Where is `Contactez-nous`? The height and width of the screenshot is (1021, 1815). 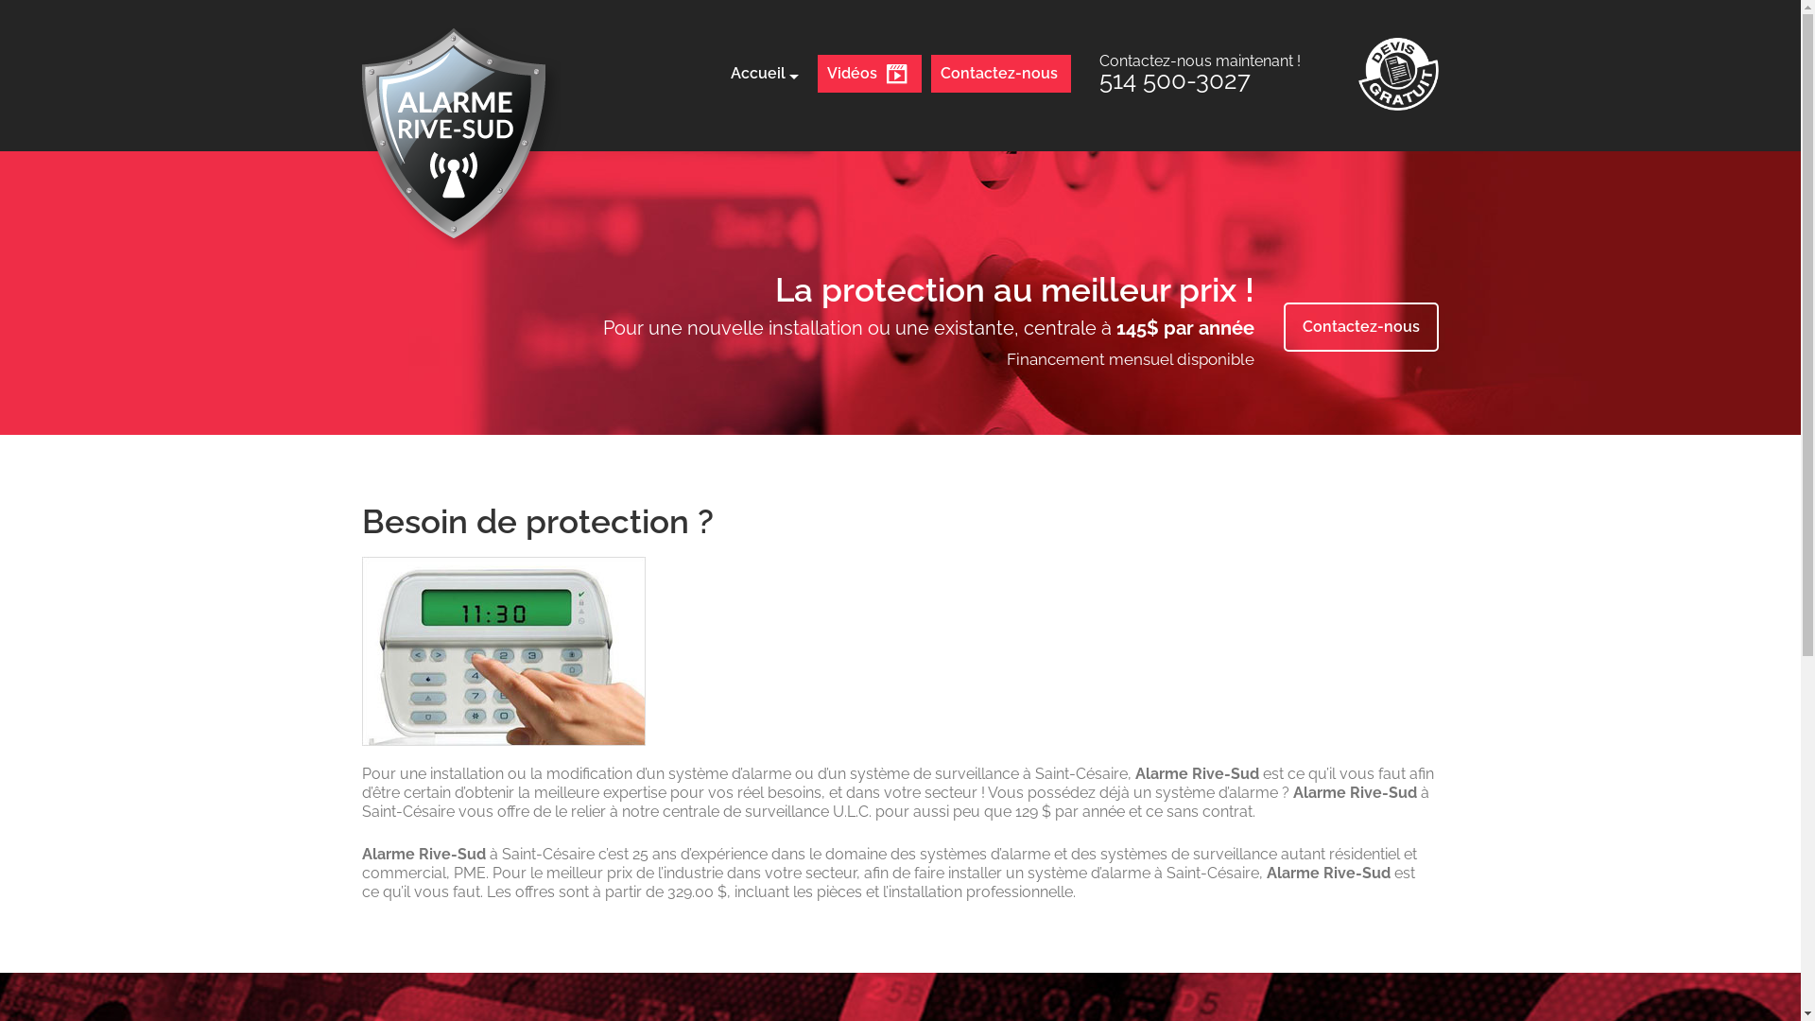 Contactez-nous is located at coordinates (1000, 74).